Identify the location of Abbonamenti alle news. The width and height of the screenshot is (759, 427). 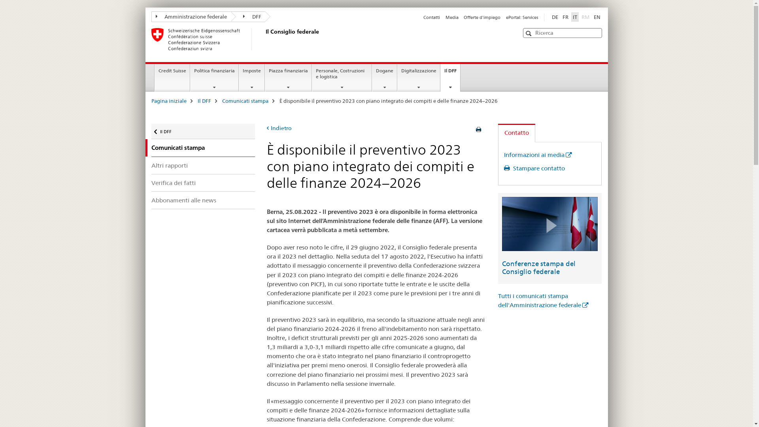
(203, 200).